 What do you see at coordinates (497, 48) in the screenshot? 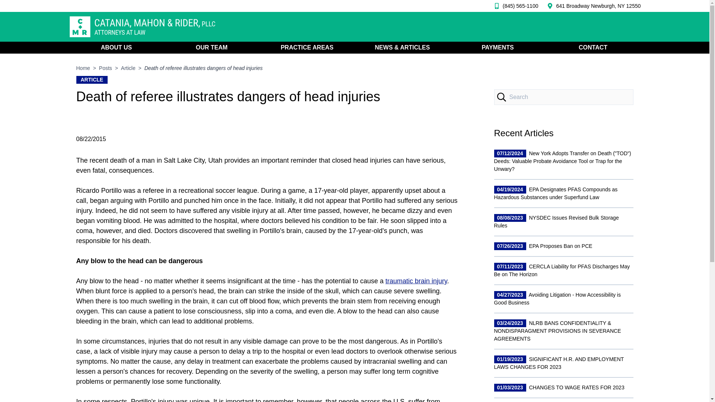
I see `PAYMENTS` at bounding box center [497, 48].